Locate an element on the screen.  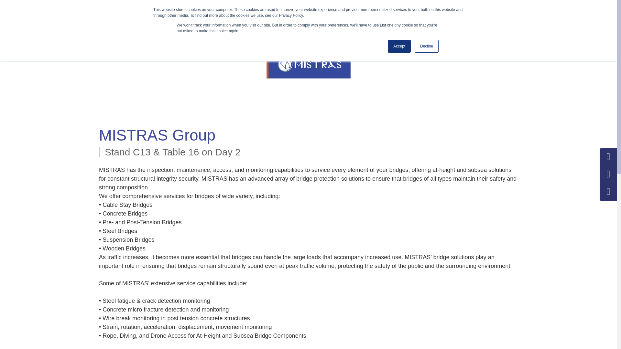
2024 Exhibitor List is located at coordinates (374, 12).